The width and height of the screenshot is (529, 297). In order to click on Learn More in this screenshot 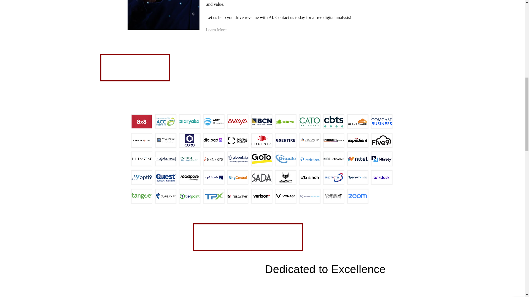, I will do `click(225, 30)`.